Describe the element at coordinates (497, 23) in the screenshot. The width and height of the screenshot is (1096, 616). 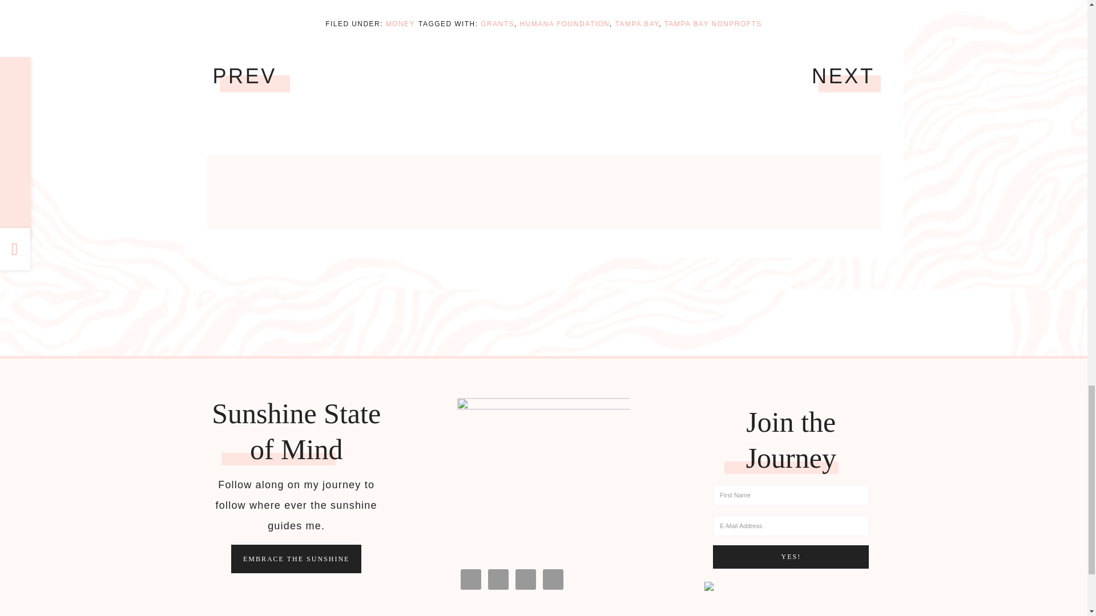
I see `GRANTS` at that location.